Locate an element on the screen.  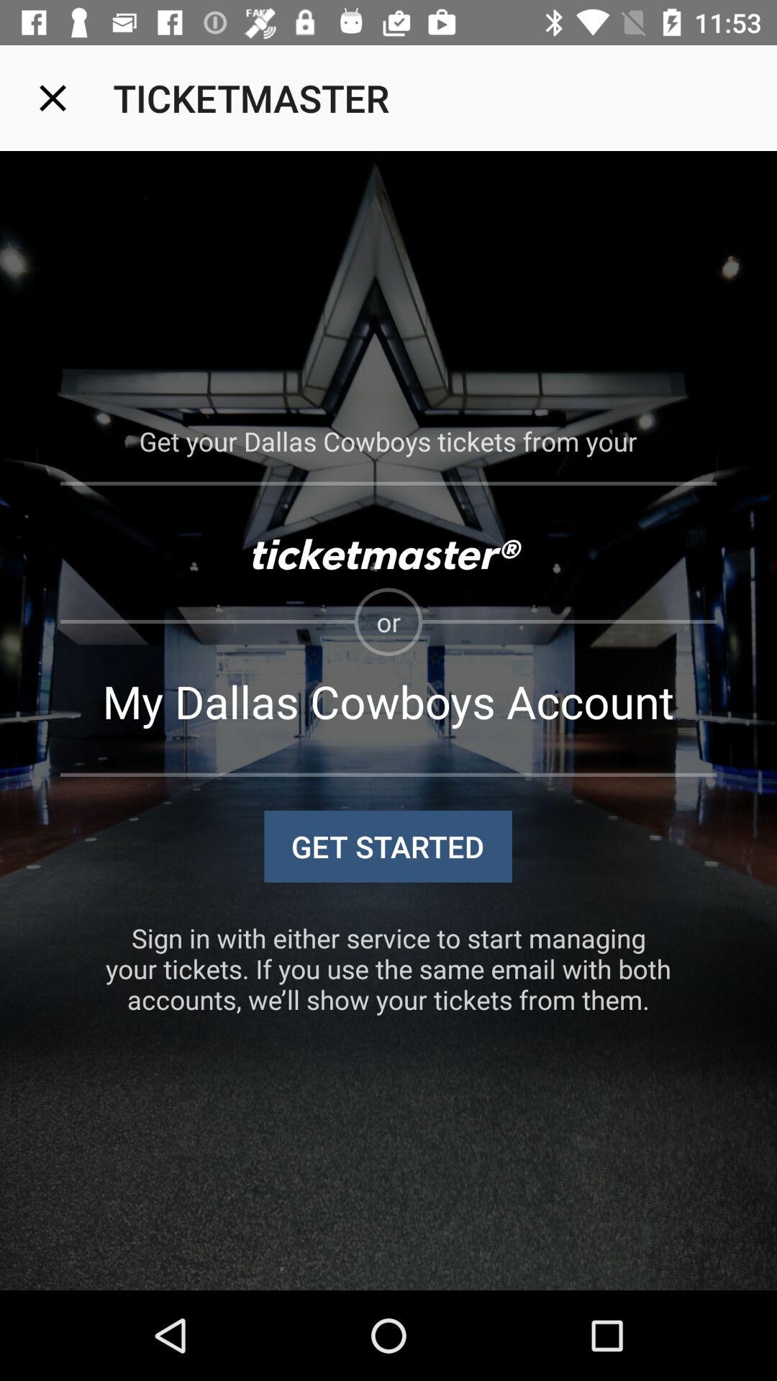
close the window is located at coordinates (53, 98).